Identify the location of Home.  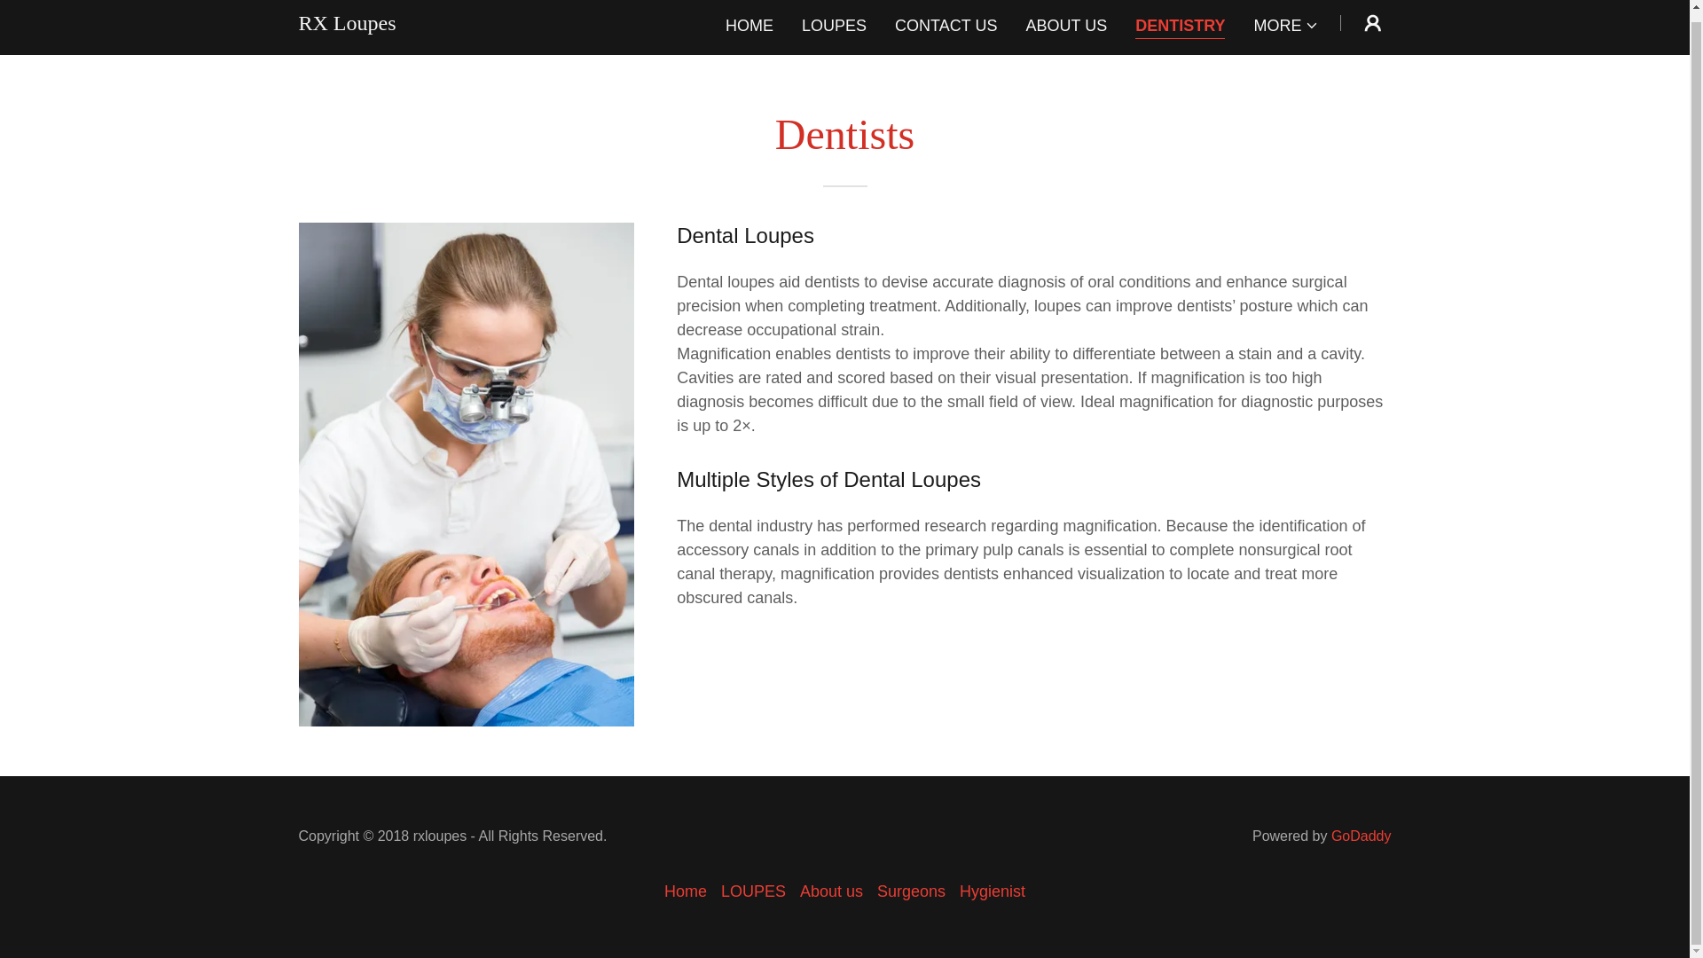
(685, 891).